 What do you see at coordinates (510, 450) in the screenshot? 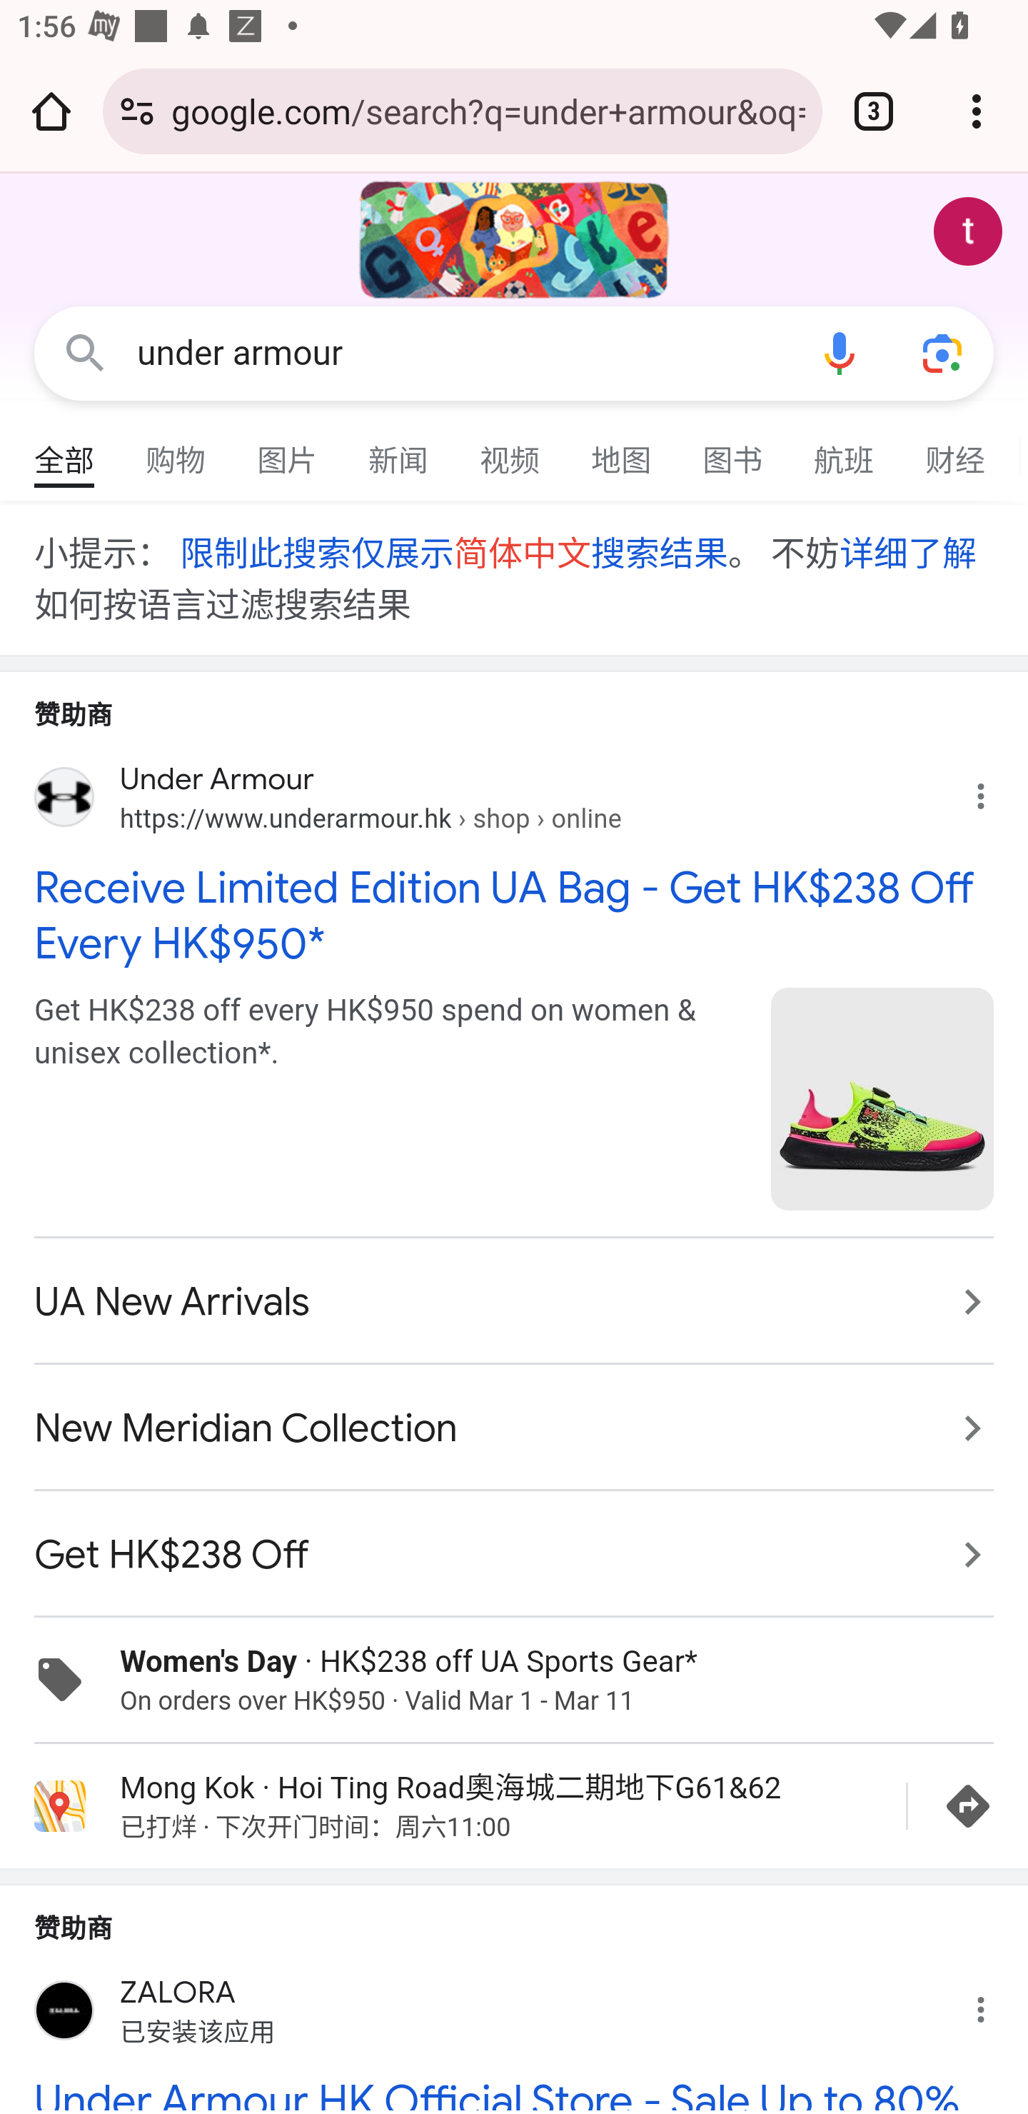
I see `视频` at bounding box center [510, 450].